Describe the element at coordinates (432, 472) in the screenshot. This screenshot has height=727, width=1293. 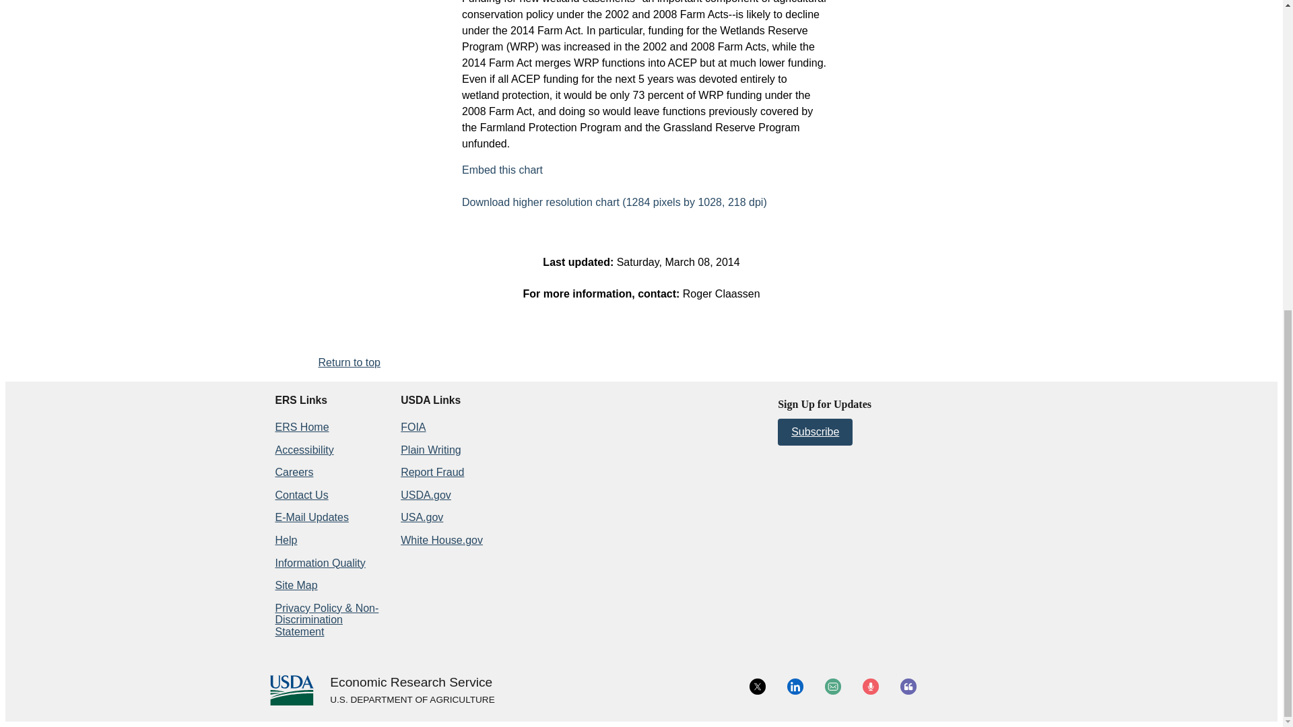
I see `Report Fraud` at that location.